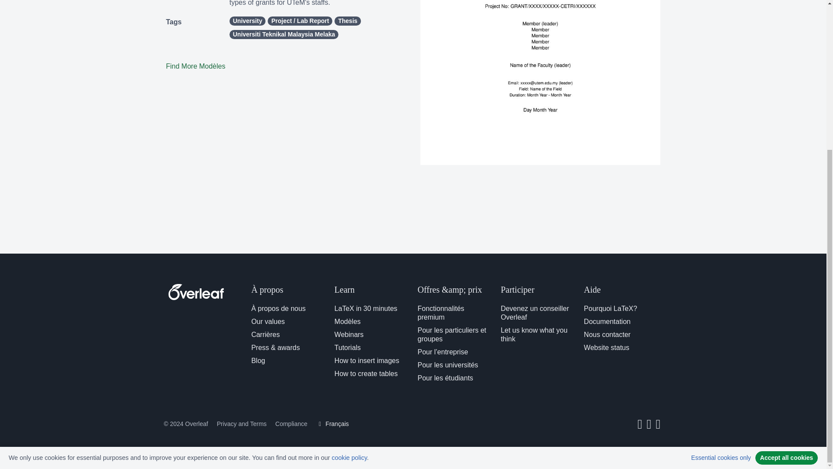 The height and width of the screenshot is (469, 833). I want to click on LaTeX in 30 minutes, so click(366, 308).